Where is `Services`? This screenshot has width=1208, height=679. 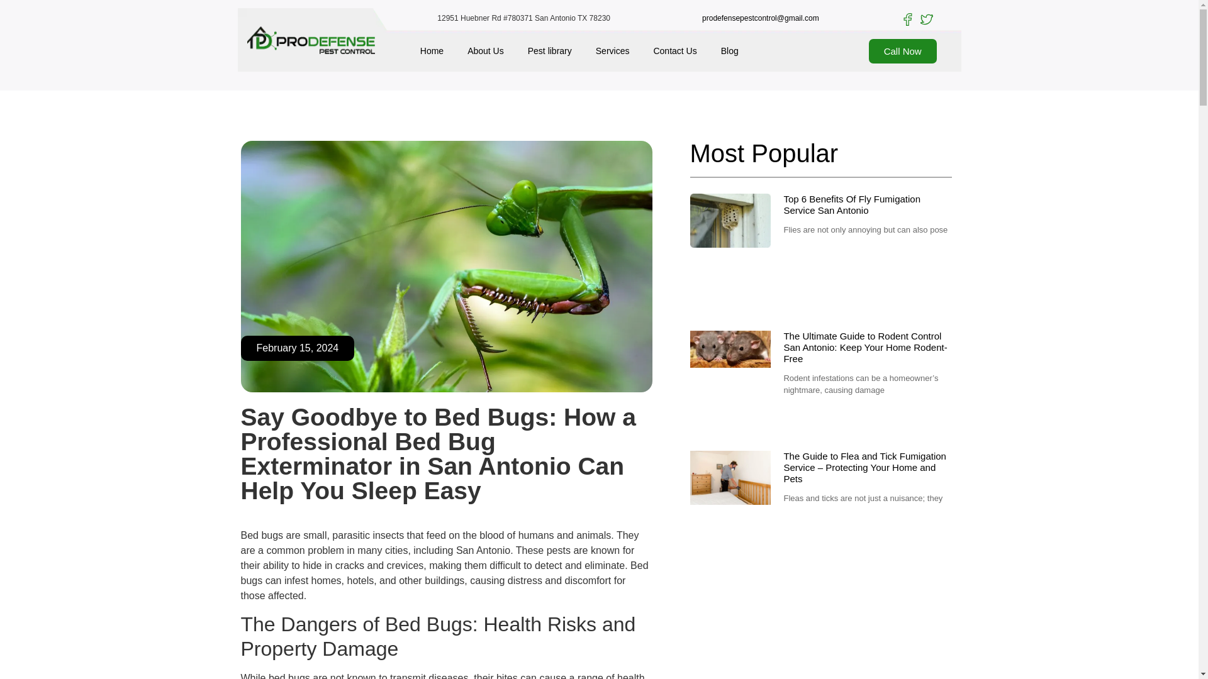 Services is located at coordinates (612, 50).